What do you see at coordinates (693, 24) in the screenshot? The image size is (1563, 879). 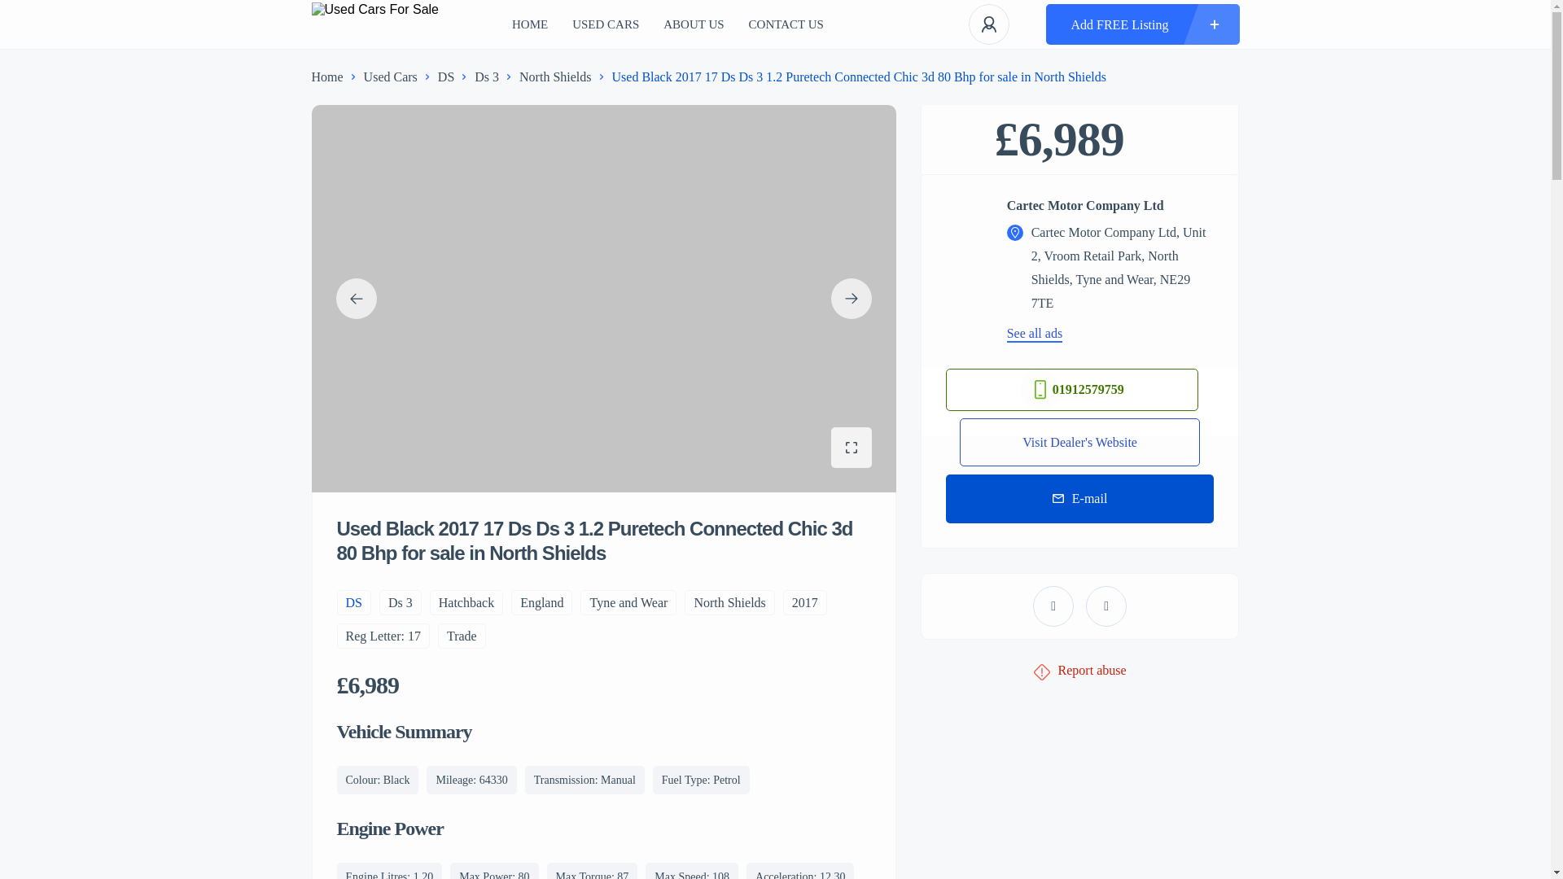 I see `About us` at bounding box center [693, 24].